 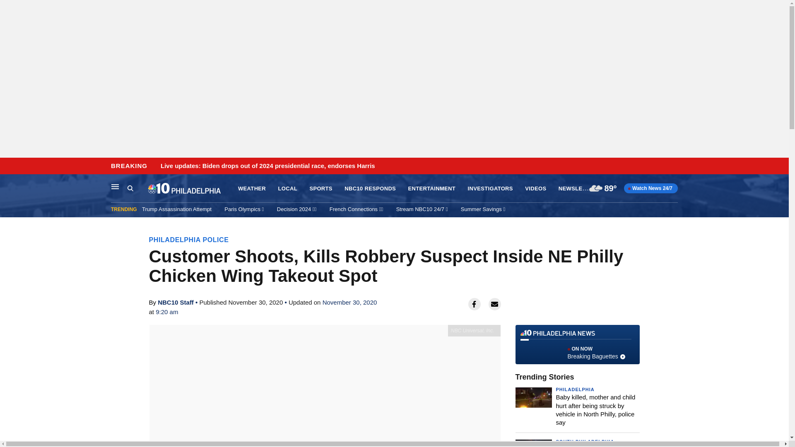 What do you see at coordinates (115, 186) in the screenshot?
I see `Main Navigation` at bounding box center [115, 186].